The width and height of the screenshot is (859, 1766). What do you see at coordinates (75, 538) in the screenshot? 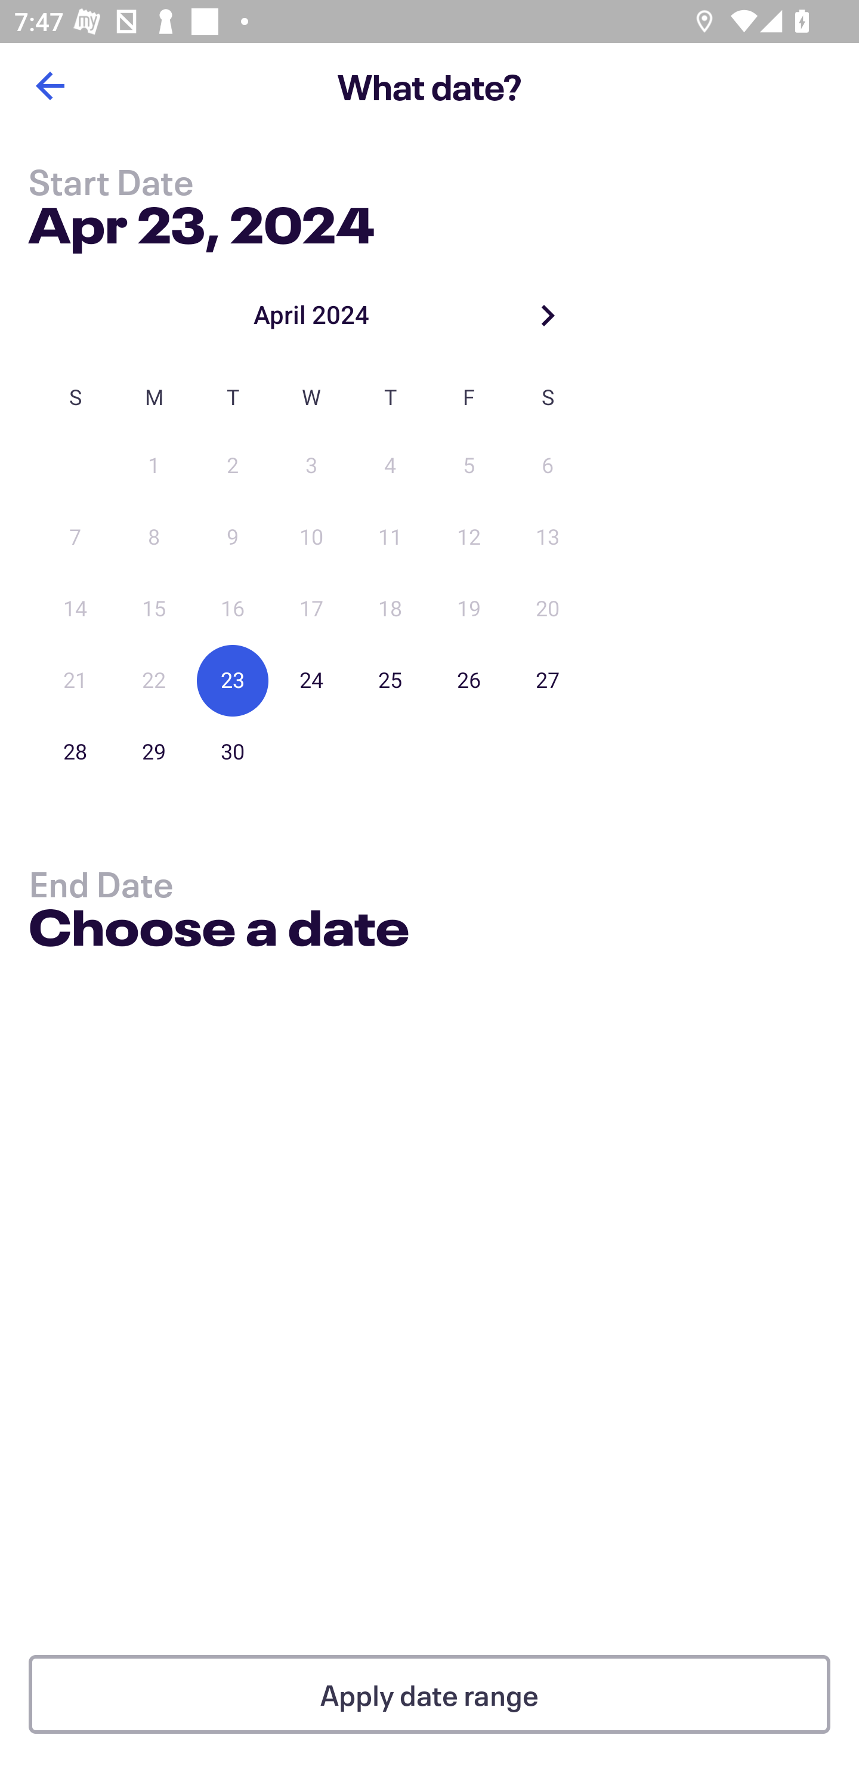
I see `7 07 April 2024` at bounding box center [75, 538].